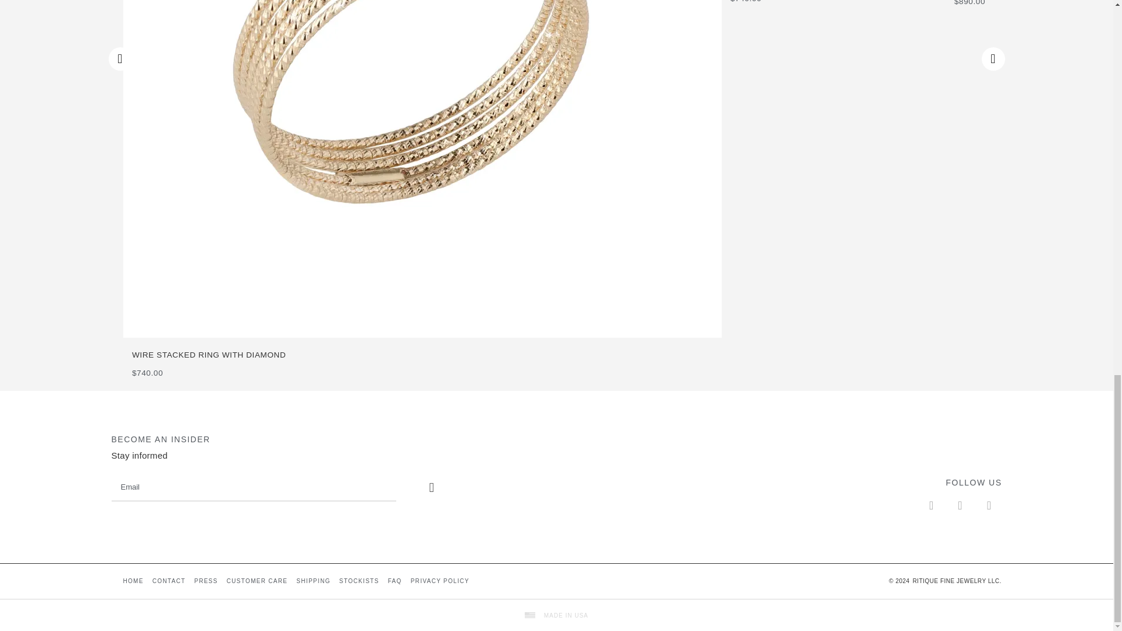  I want to click on CONTACT, so click(169, 581).